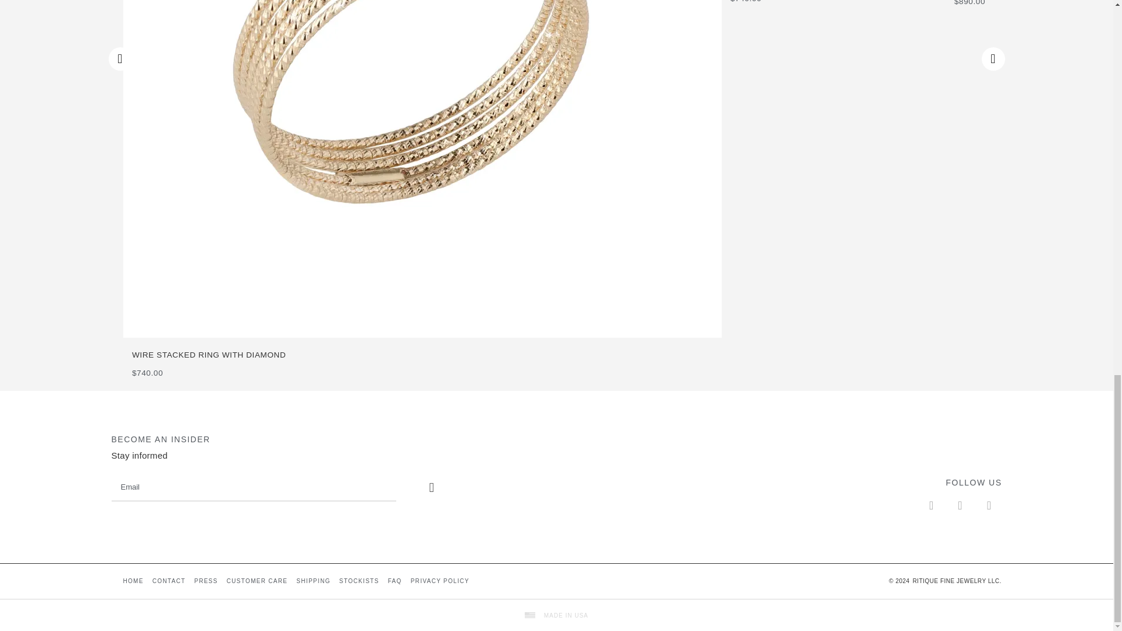  I want to click on CONTACT, so click(169, 581).